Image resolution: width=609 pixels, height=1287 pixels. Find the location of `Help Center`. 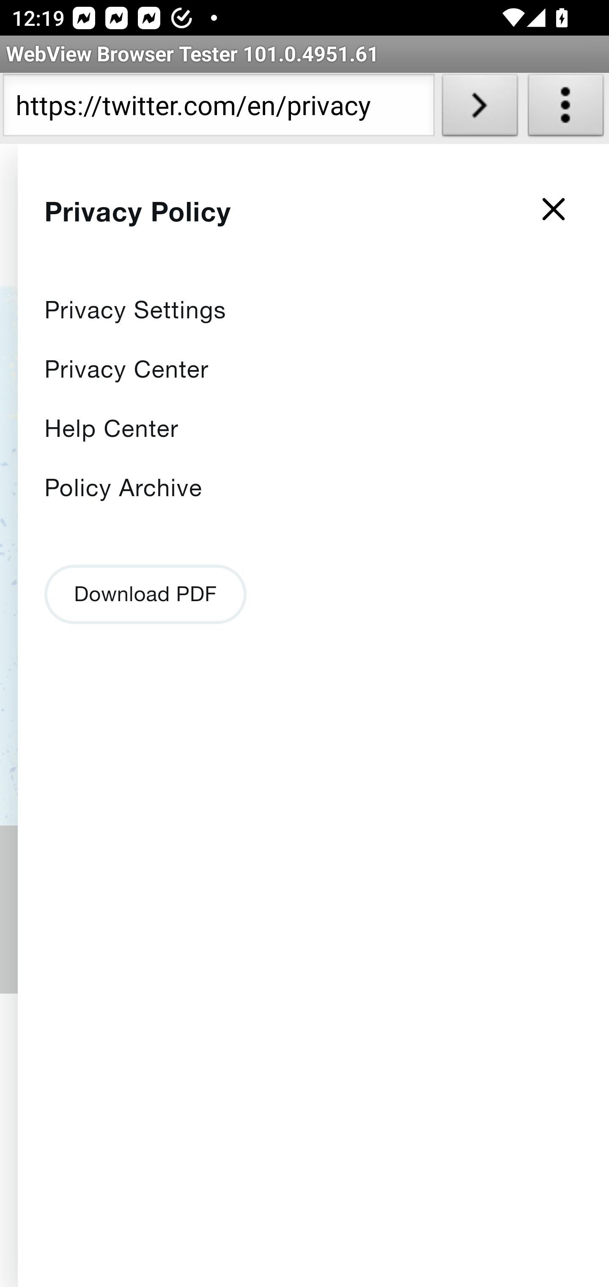

Help Center is located at coordinates (112, 428).